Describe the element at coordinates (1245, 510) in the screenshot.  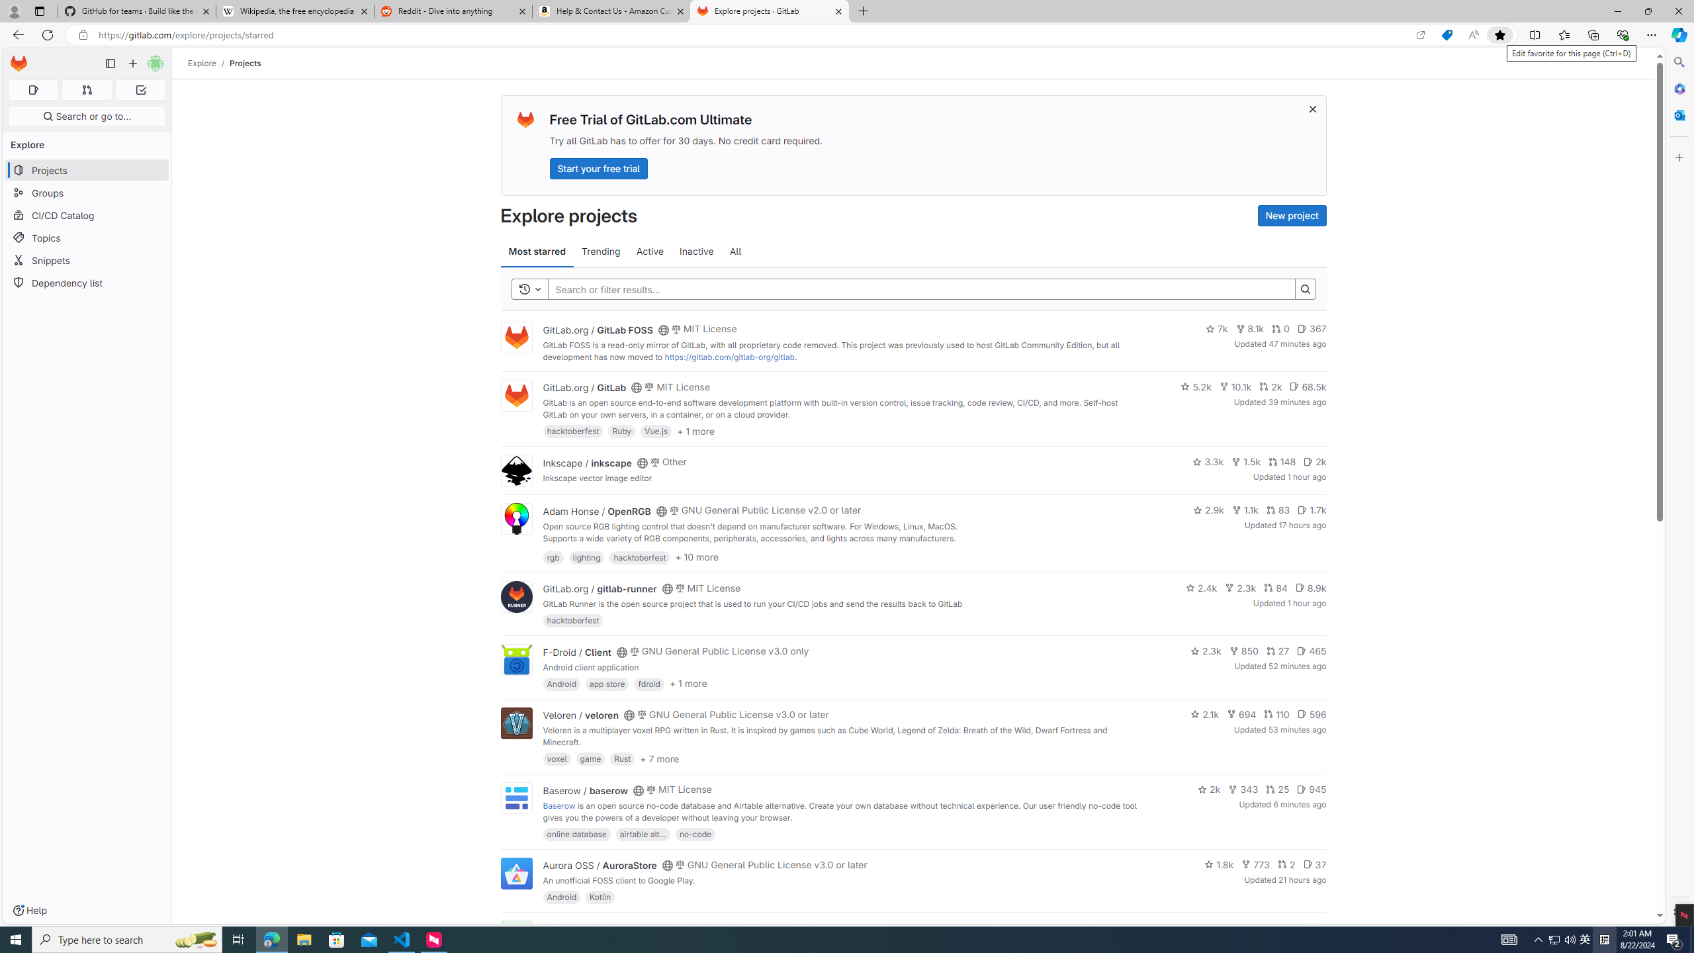
I see `1.1k` at that location.